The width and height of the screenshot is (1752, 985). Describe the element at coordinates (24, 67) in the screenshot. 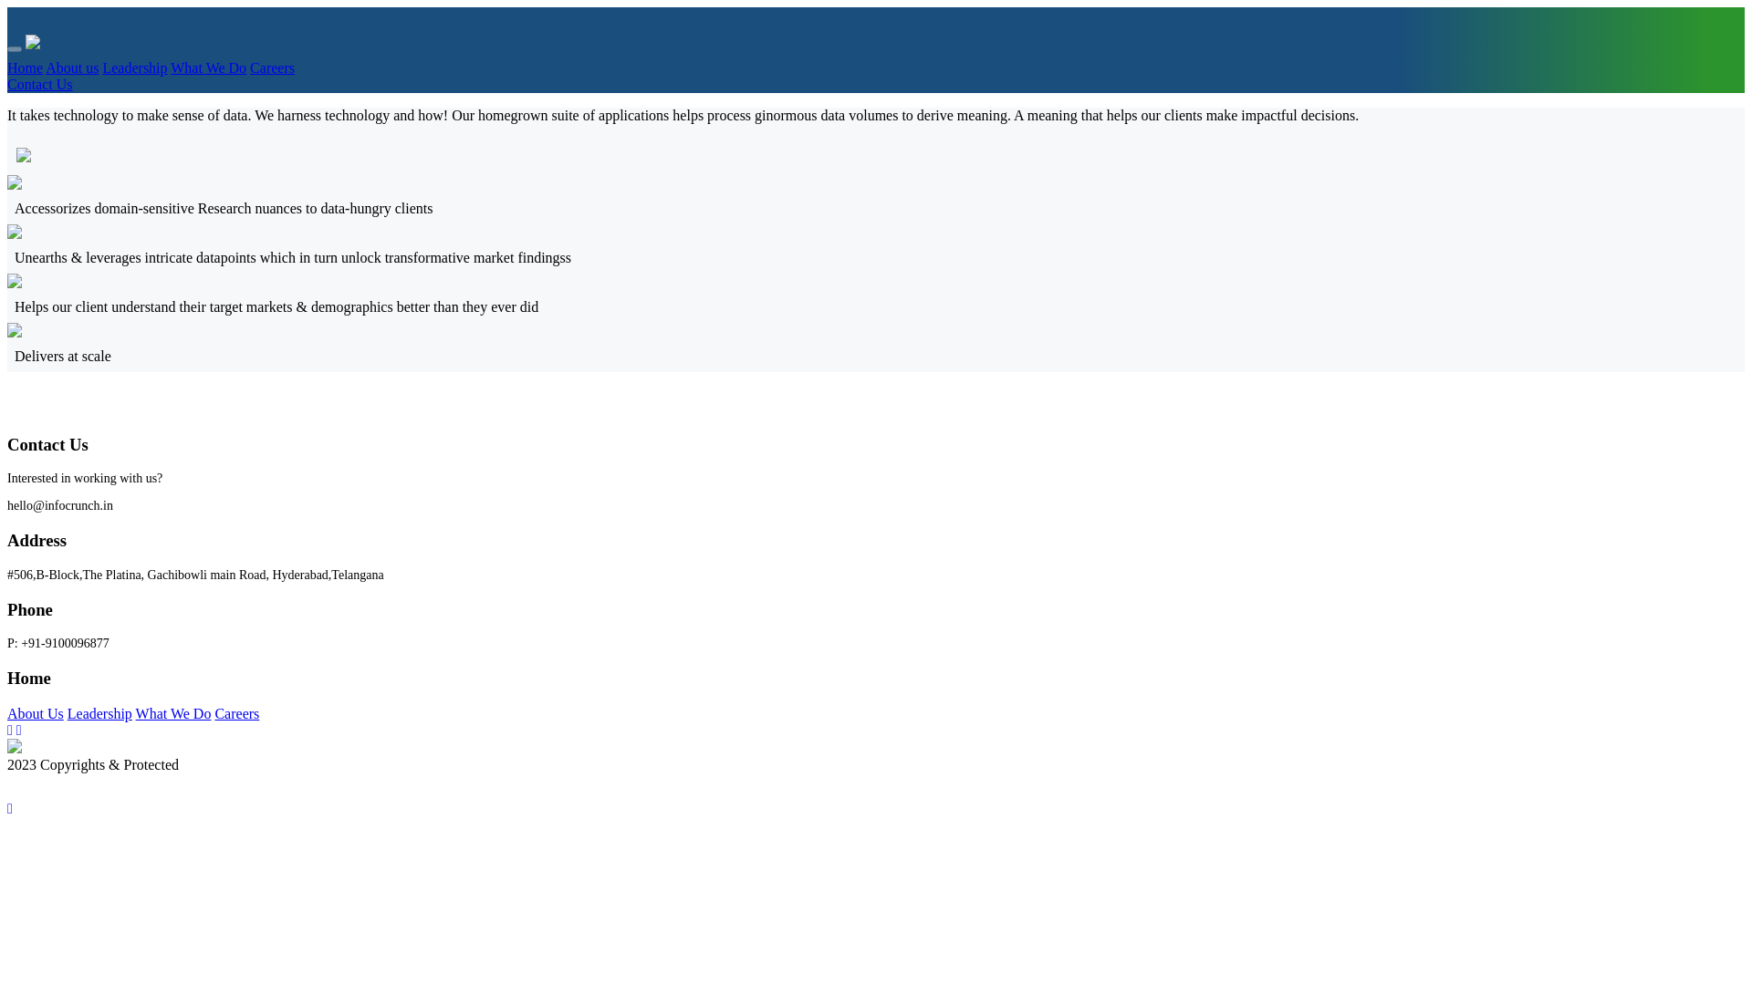

I see `Home` at that location.